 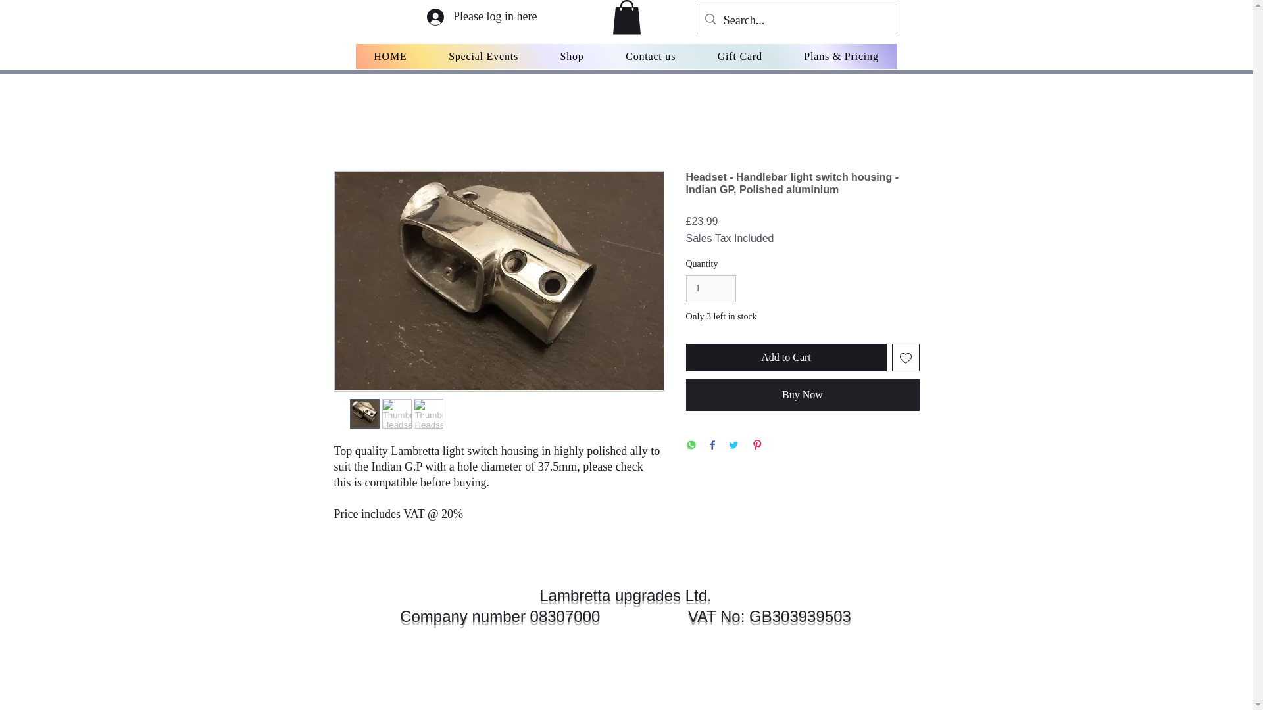 What do you see at coordinates (483, 56) in the screenshot?
I see `Special Events` at bounding box center [483, 56].